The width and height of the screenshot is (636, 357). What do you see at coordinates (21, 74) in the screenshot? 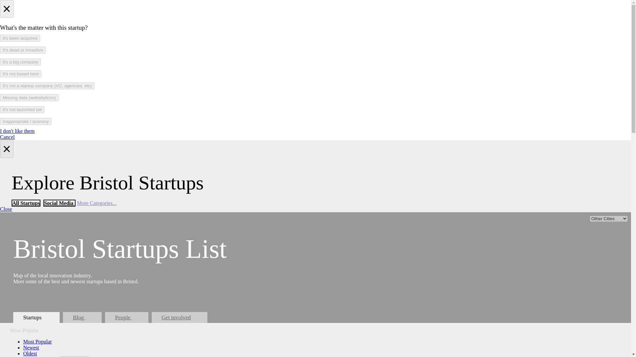
I see `It's not based here` at bounding box center [21, 74].